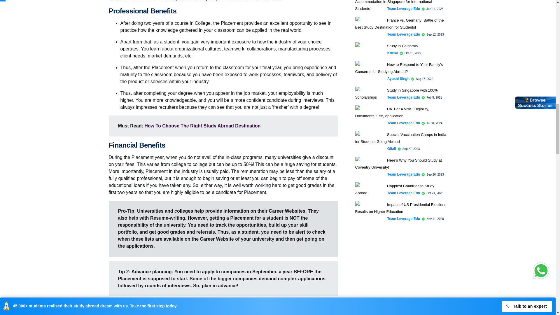 The image size is (560, 315). What do you see at coordinates (398, 79) in the screenshot?
I see `View all posts by Ayushi Singh` at bounding box center [398, 79].